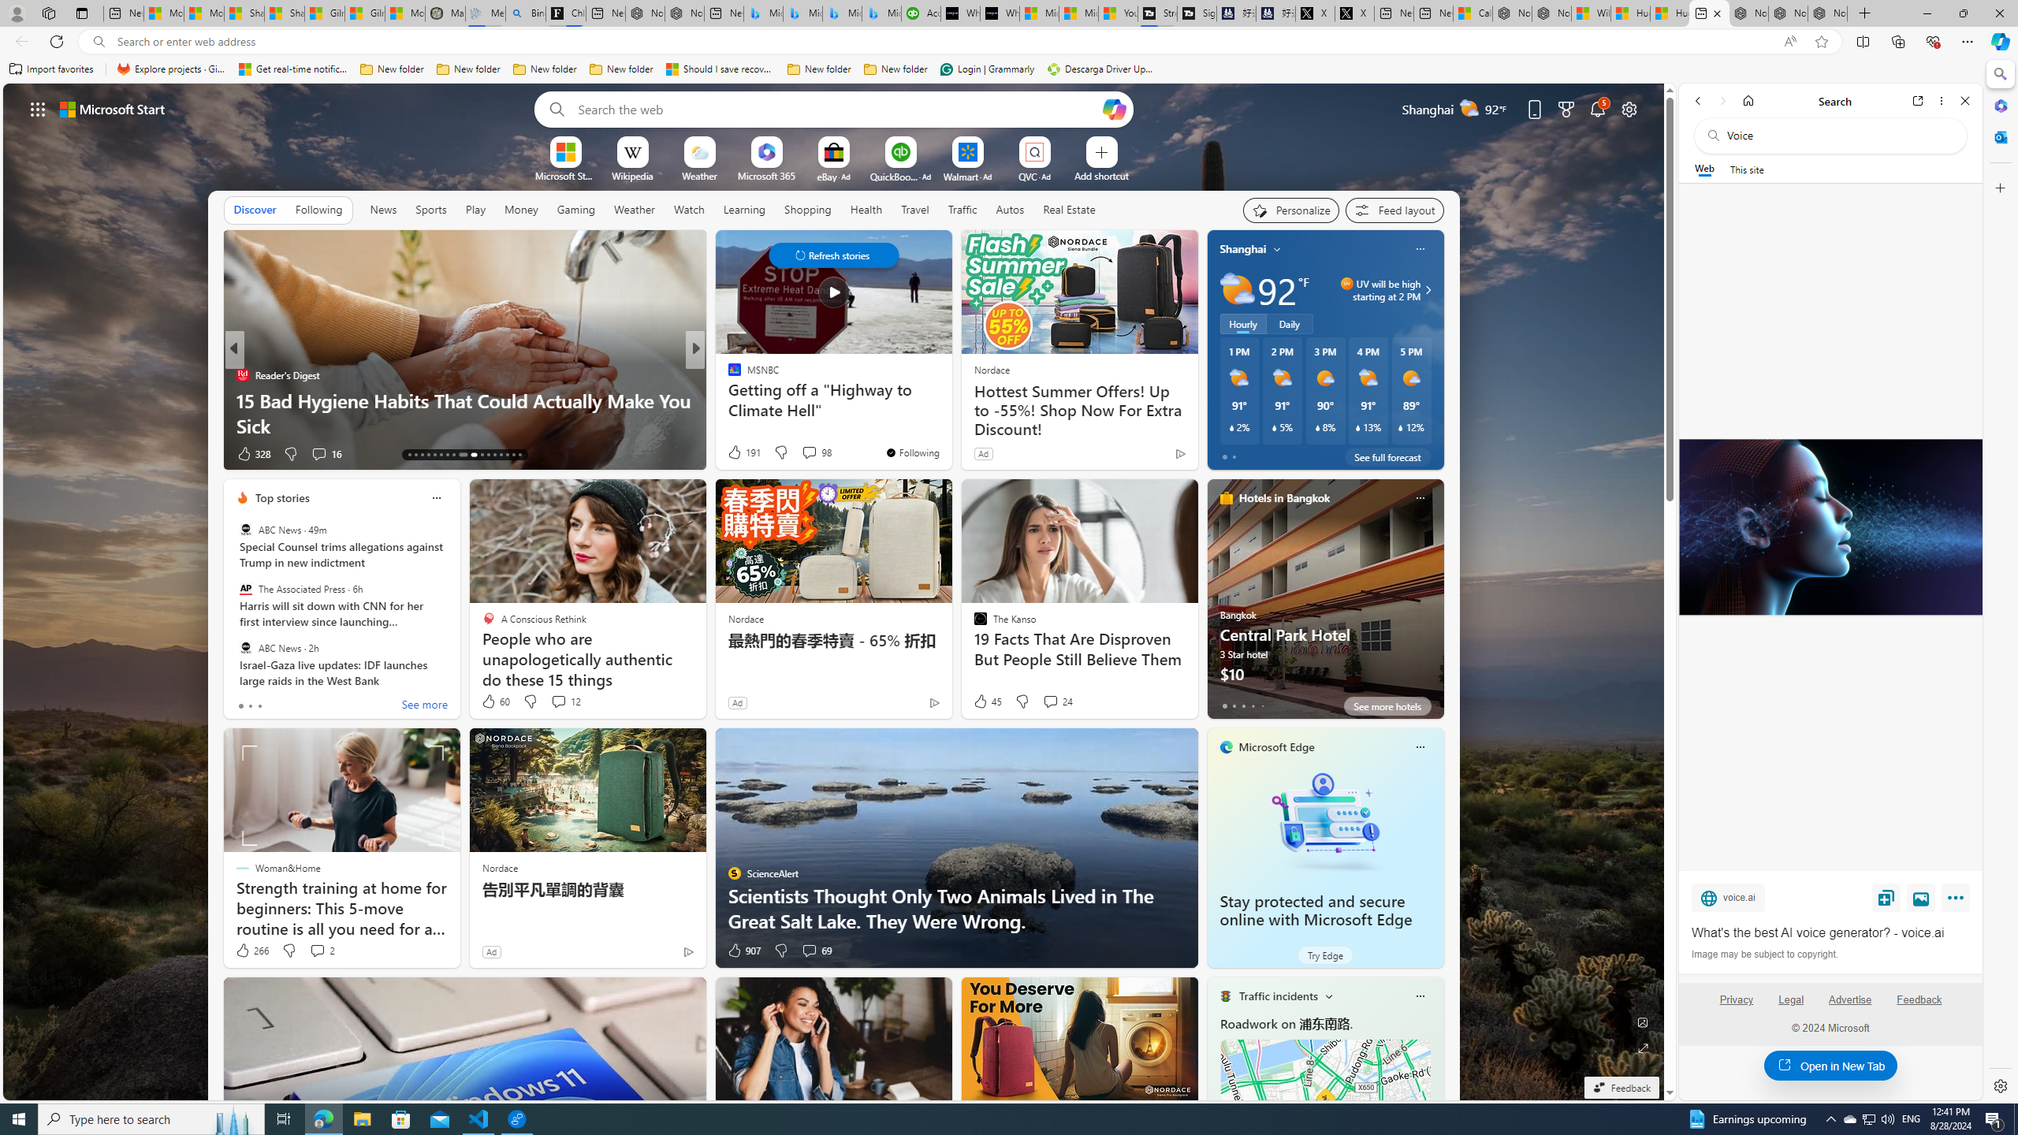 The width and height of the screenshot is (2018, 1135). Describe the element at coordinates (794, 454) in the screenshot. I see `Start the conversation` at that location.